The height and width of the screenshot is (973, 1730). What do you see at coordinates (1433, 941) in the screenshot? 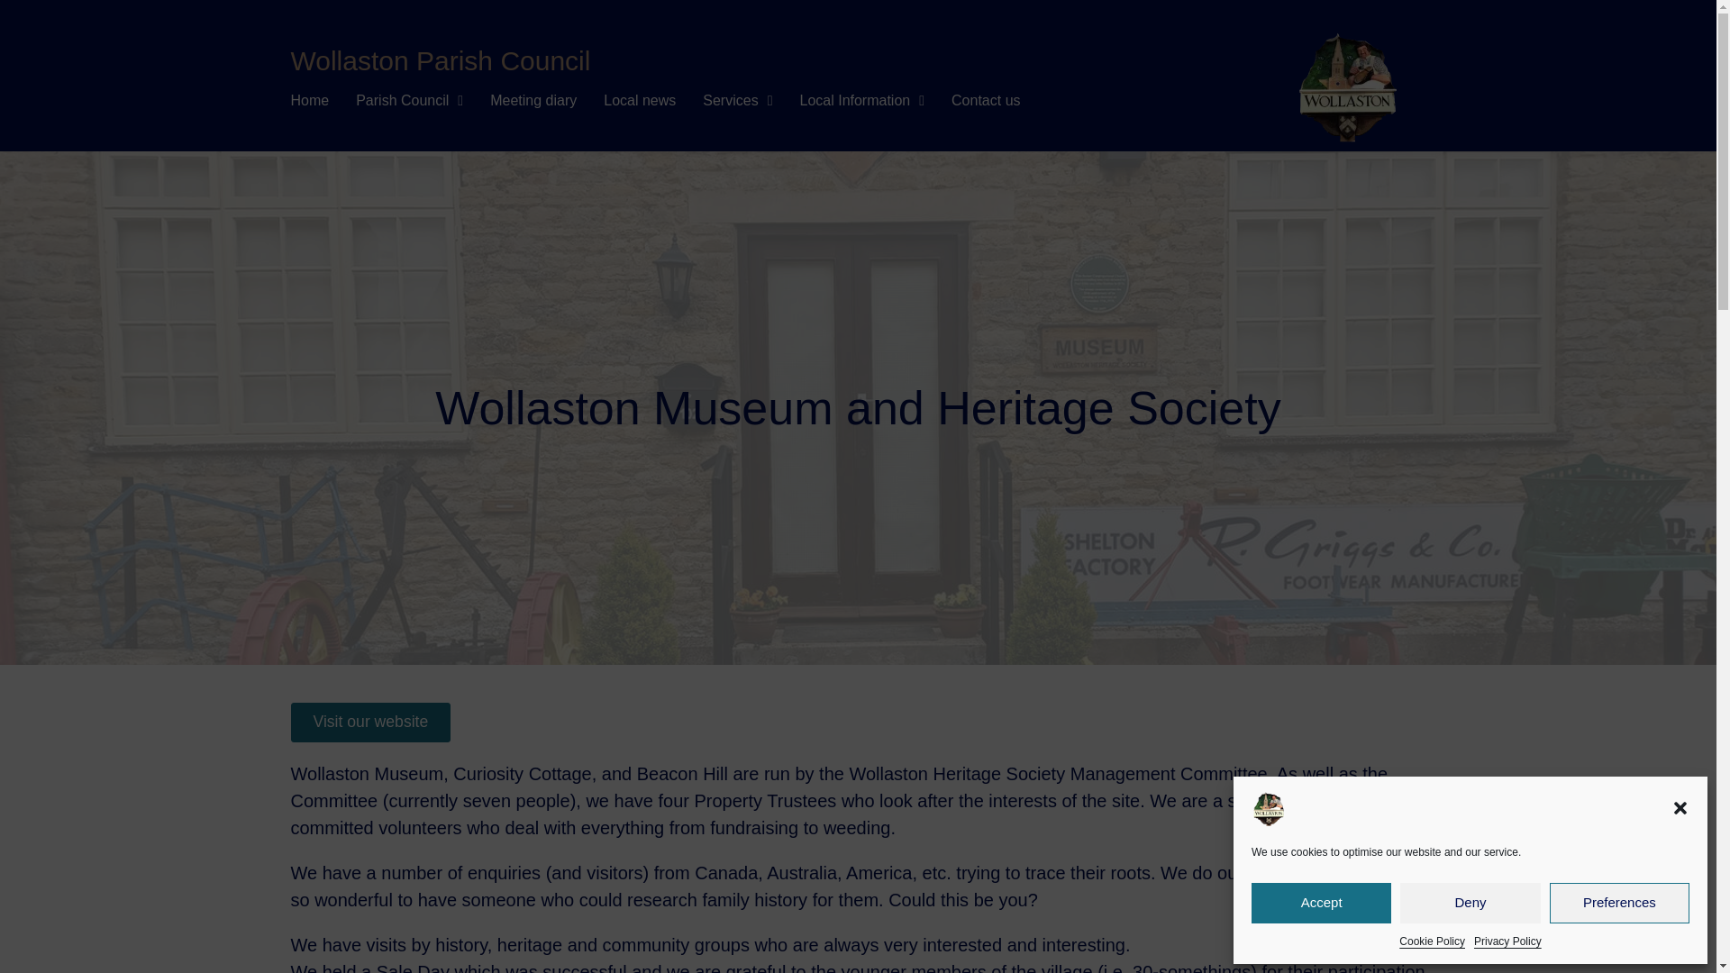
I see `Cookie Policy` at bounding box center [1433, 941].